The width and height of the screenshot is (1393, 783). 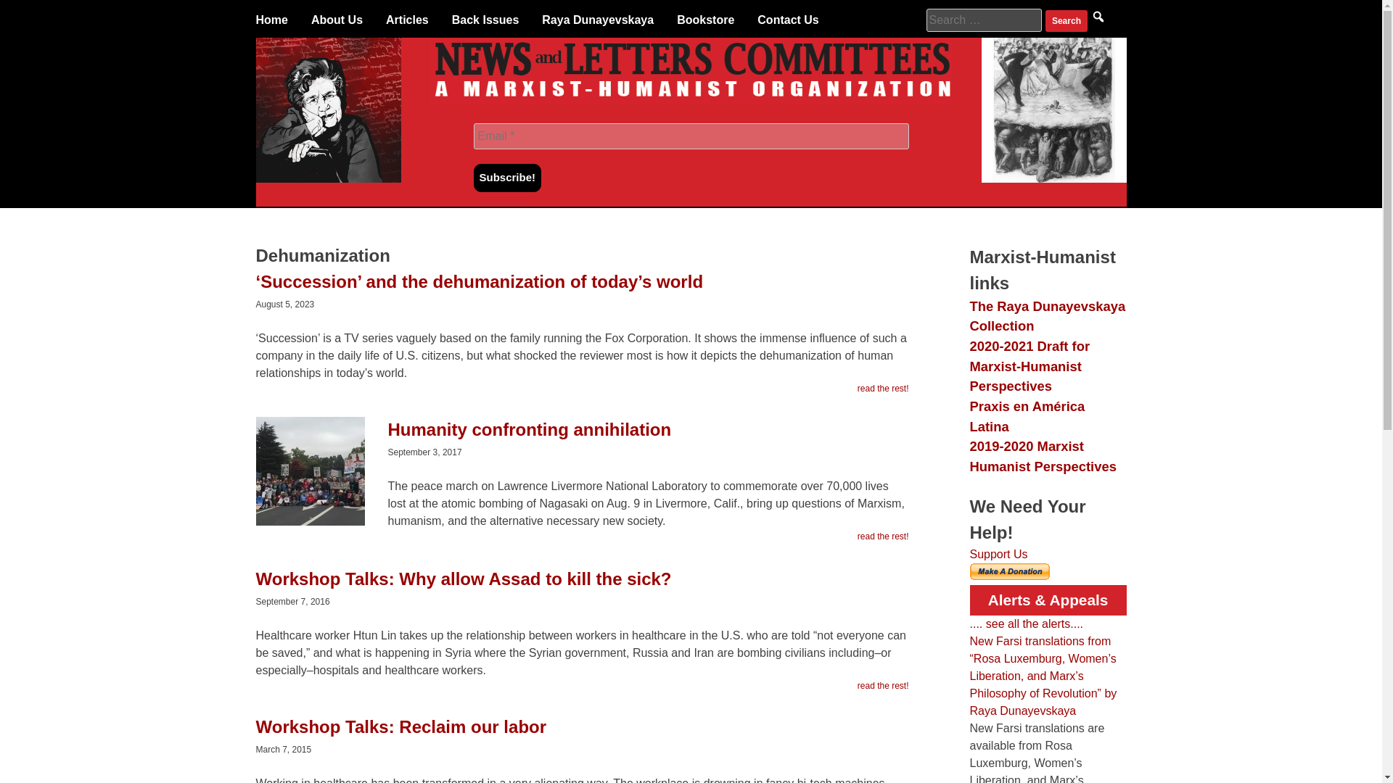 I want to click on Raya Dunayevskaya, so click(x=597, y=20).